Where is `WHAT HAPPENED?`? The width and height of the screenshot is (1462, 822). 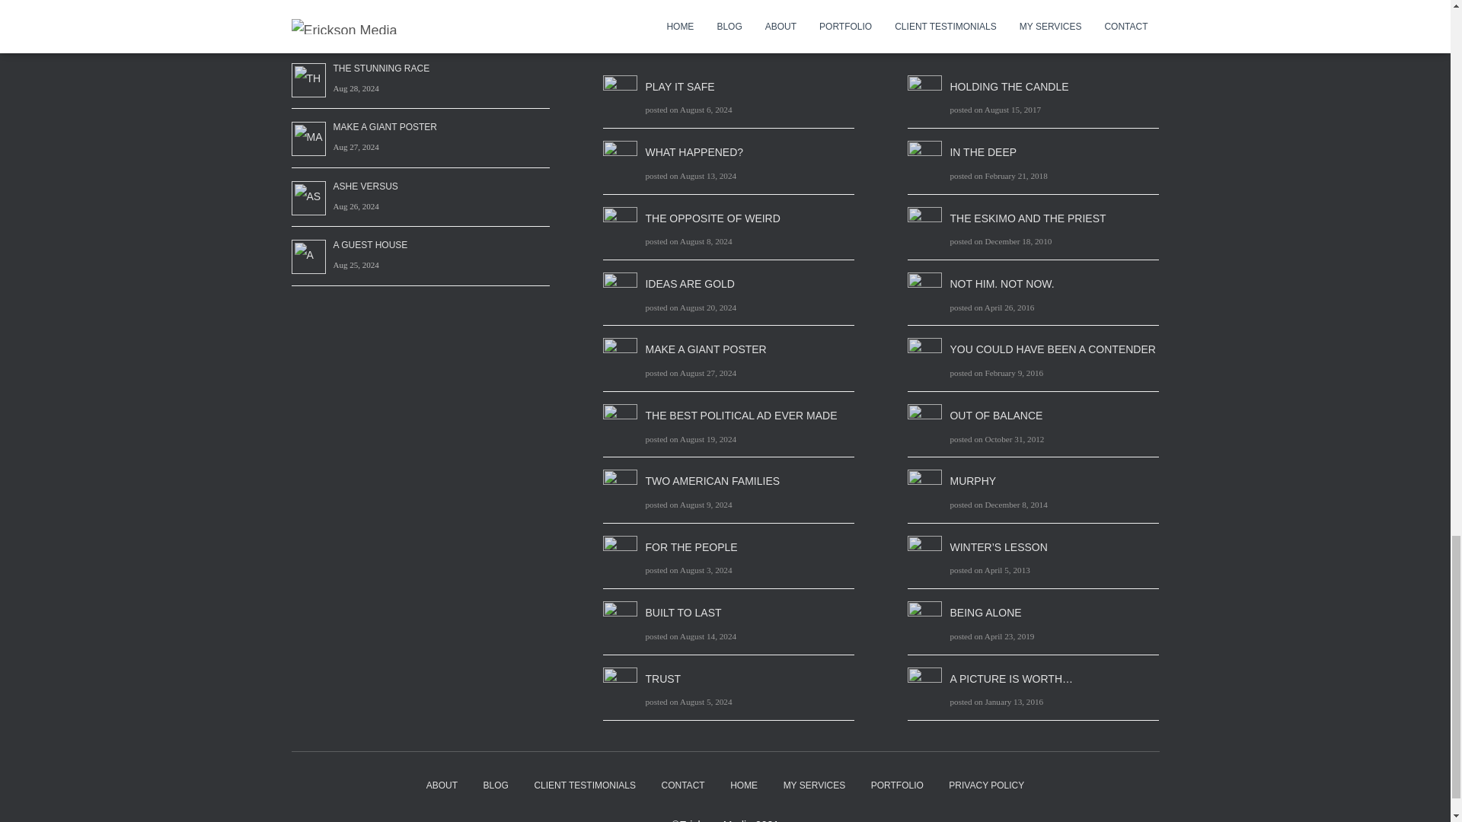 WHAT HAPPENED? is located at coordinates (693, 151).